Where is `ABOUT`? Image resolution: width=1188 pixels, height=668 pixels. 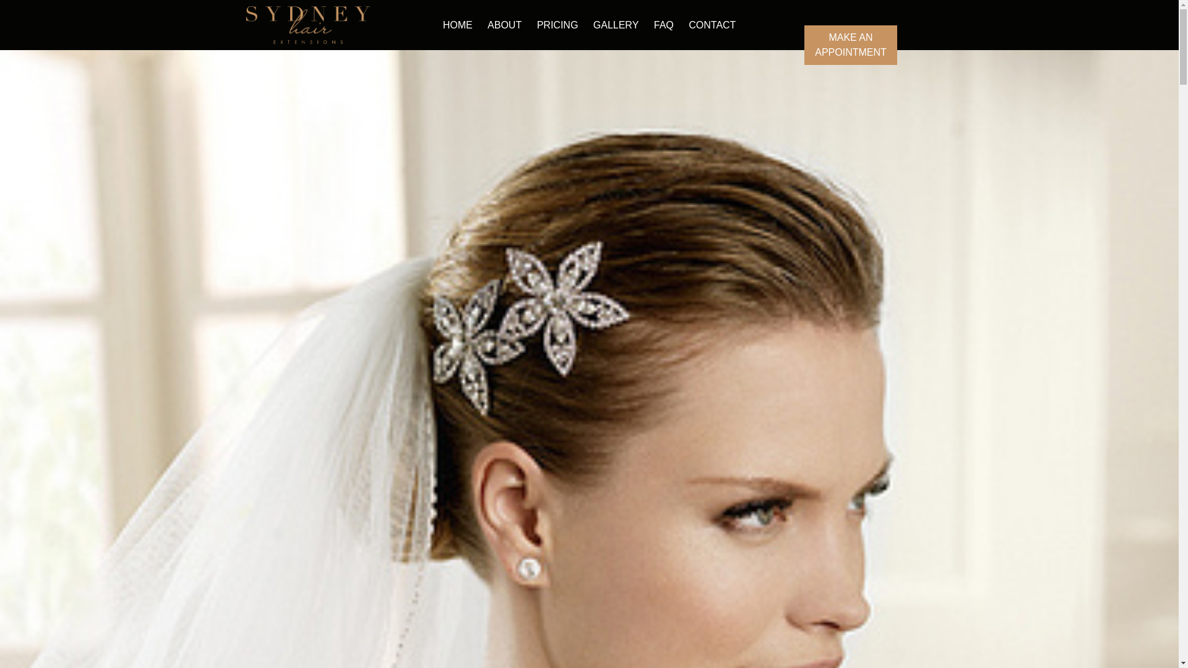
ABOUT is located at coordinates (504, 25).